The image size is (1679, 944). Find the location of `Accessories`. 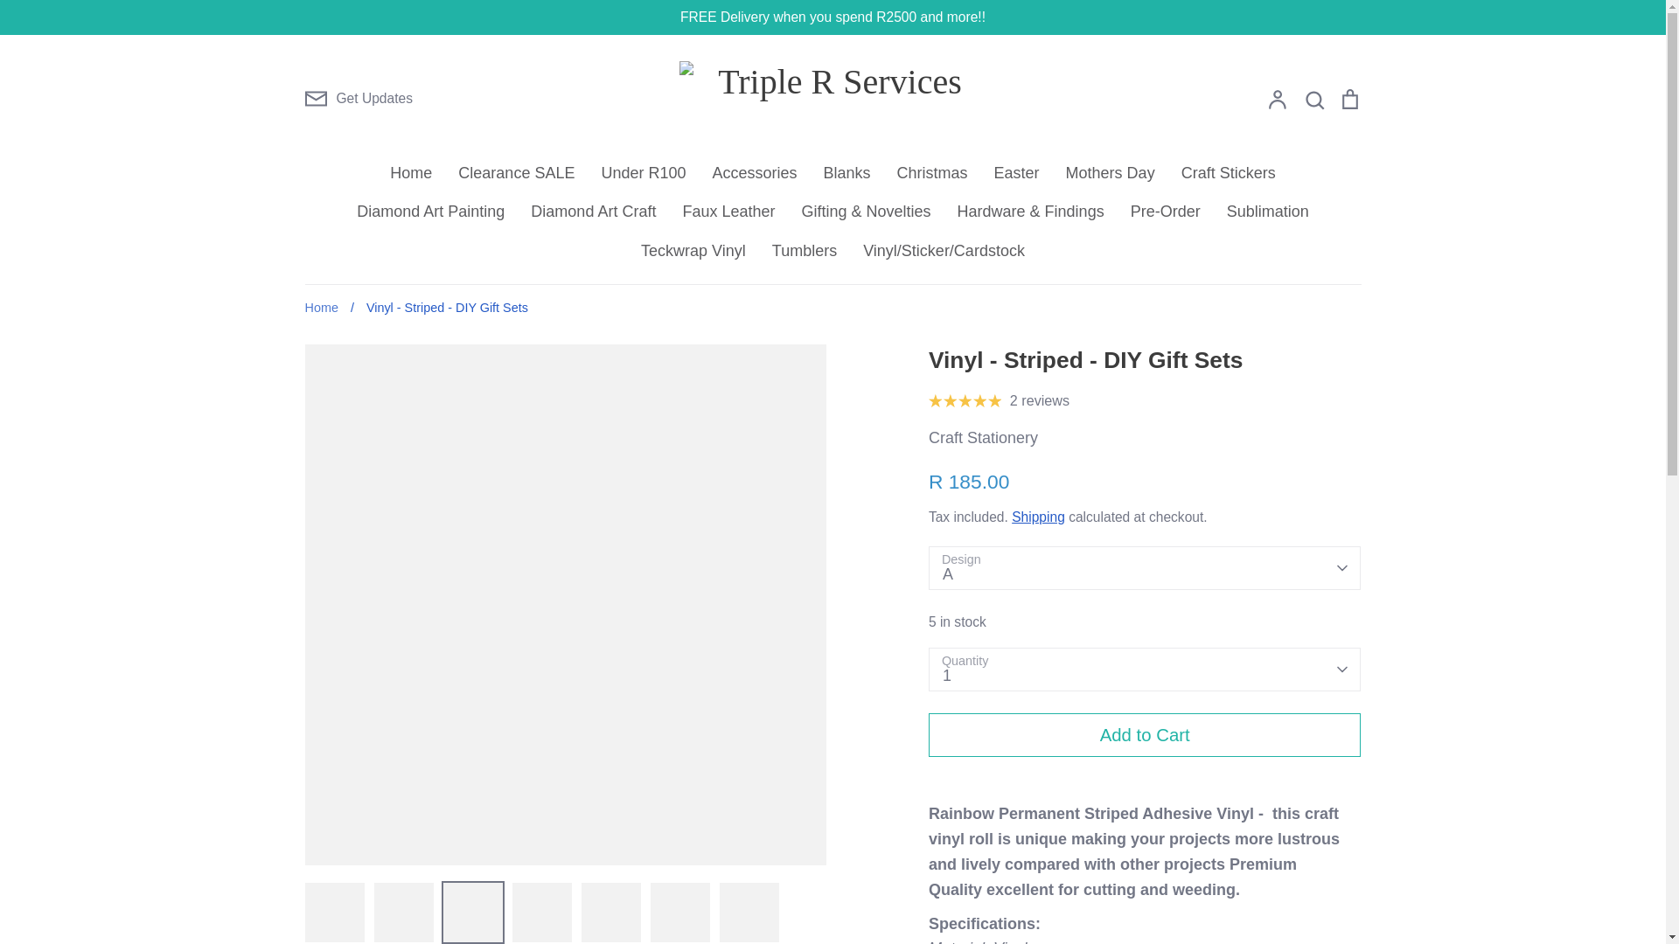

Accessories is located at coordinates (754, 173).